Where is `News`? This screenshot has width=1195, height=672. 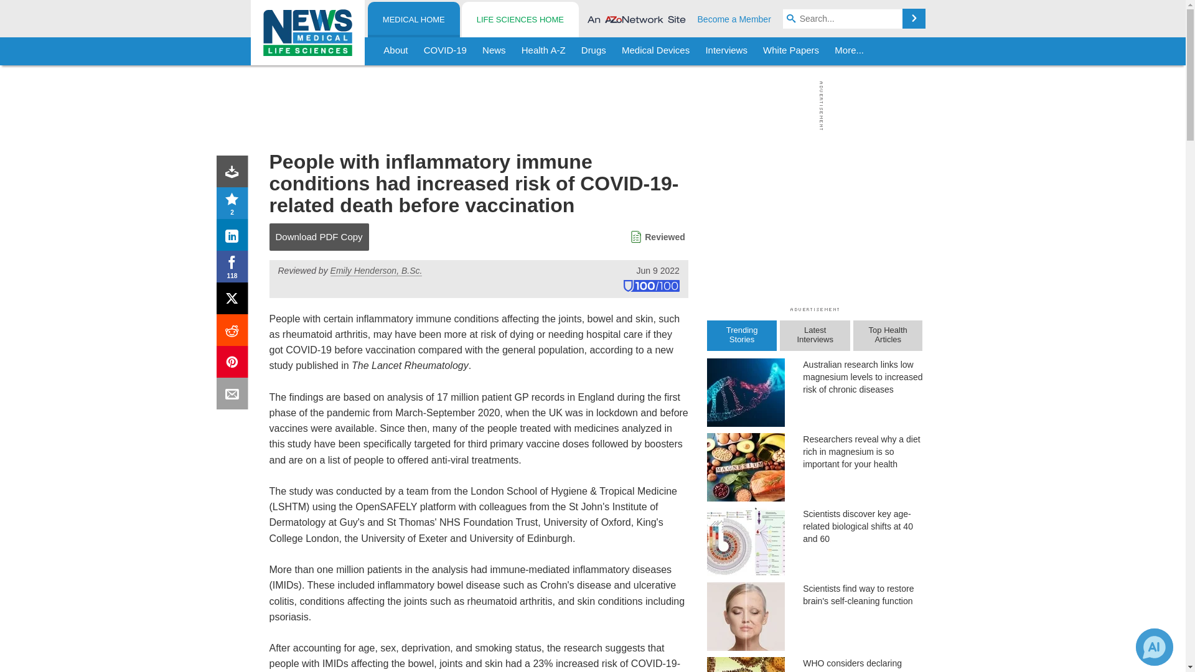 News is located at coordinates (494, 51).